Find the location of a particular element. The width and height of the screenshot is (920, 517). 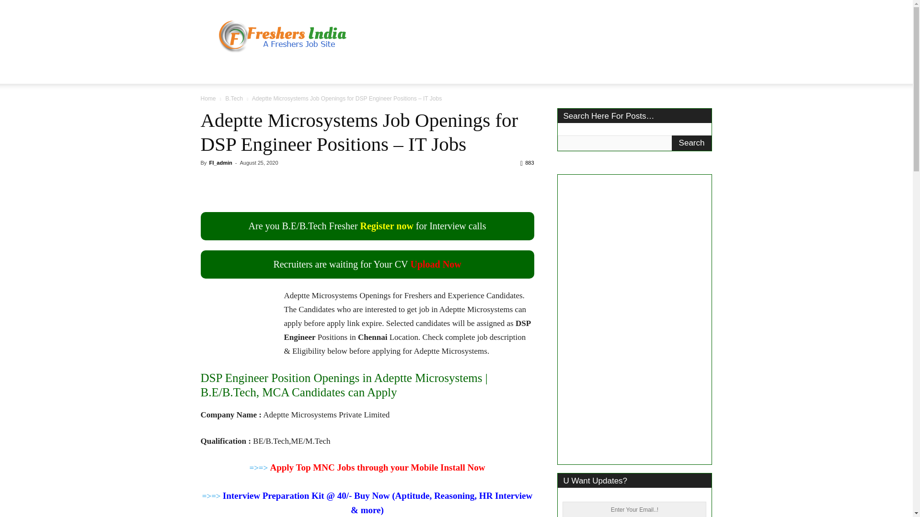

BANK JOBS is located at coordinates (406, 72).